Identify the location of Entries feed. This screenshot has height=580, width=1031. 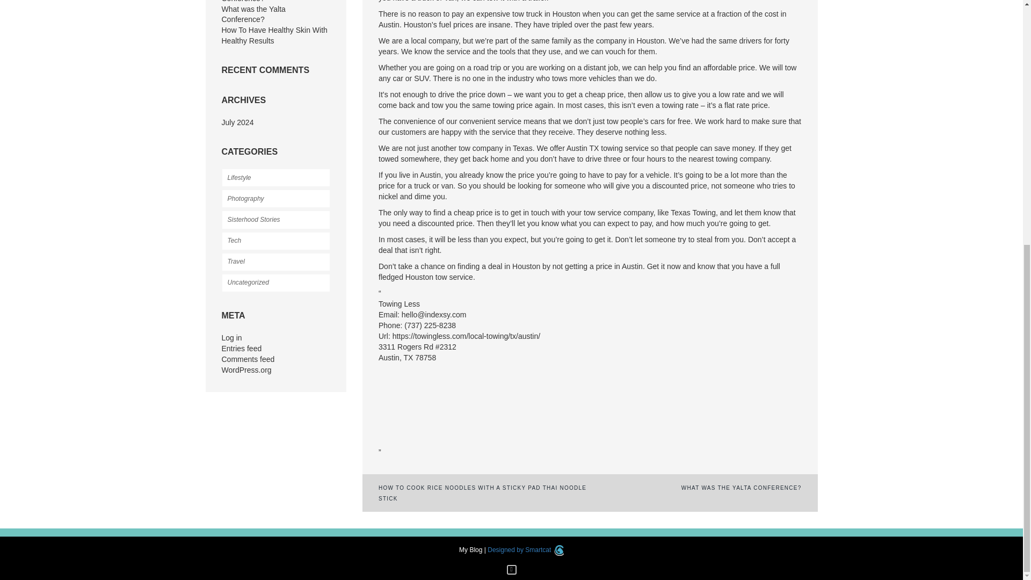
(242, 348).